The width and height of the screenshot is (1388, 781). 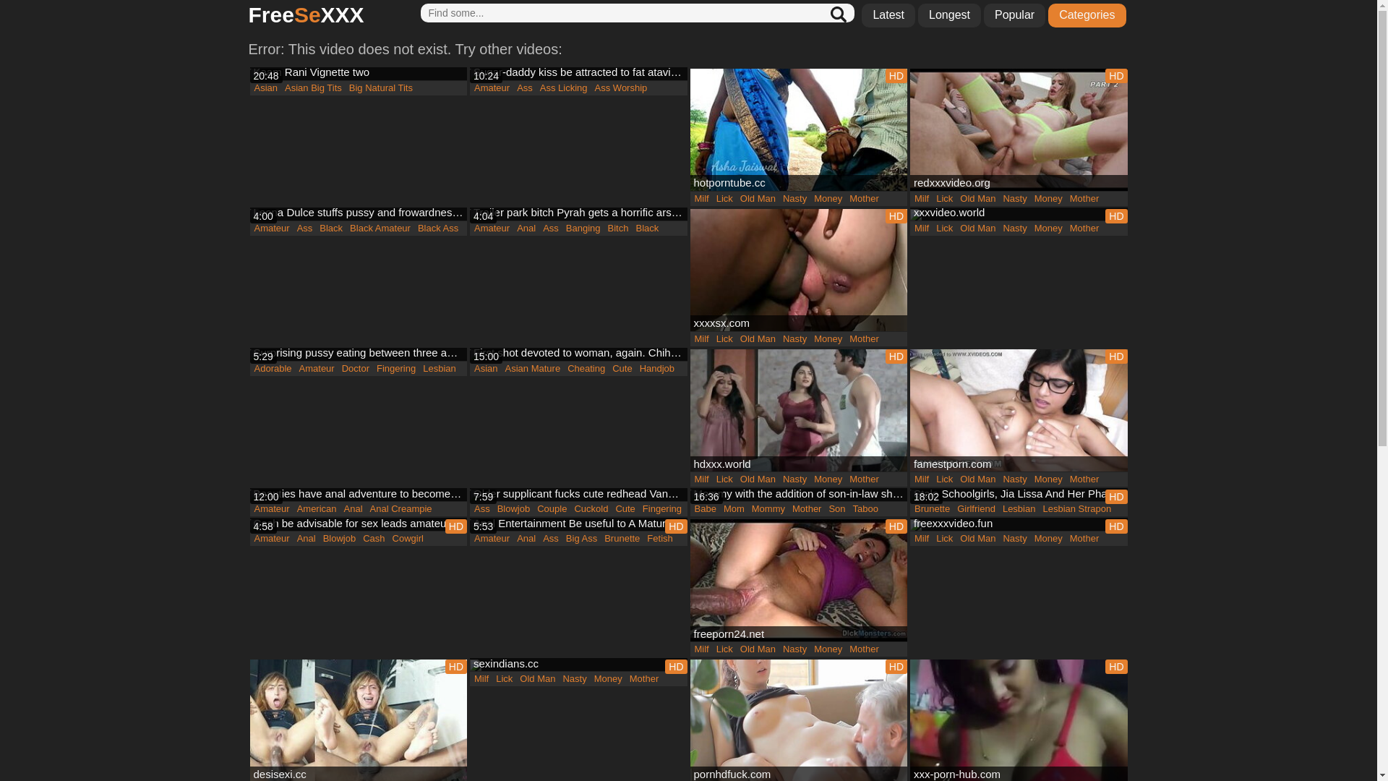 I want to click on Nasty, so click(x=795, y=649).